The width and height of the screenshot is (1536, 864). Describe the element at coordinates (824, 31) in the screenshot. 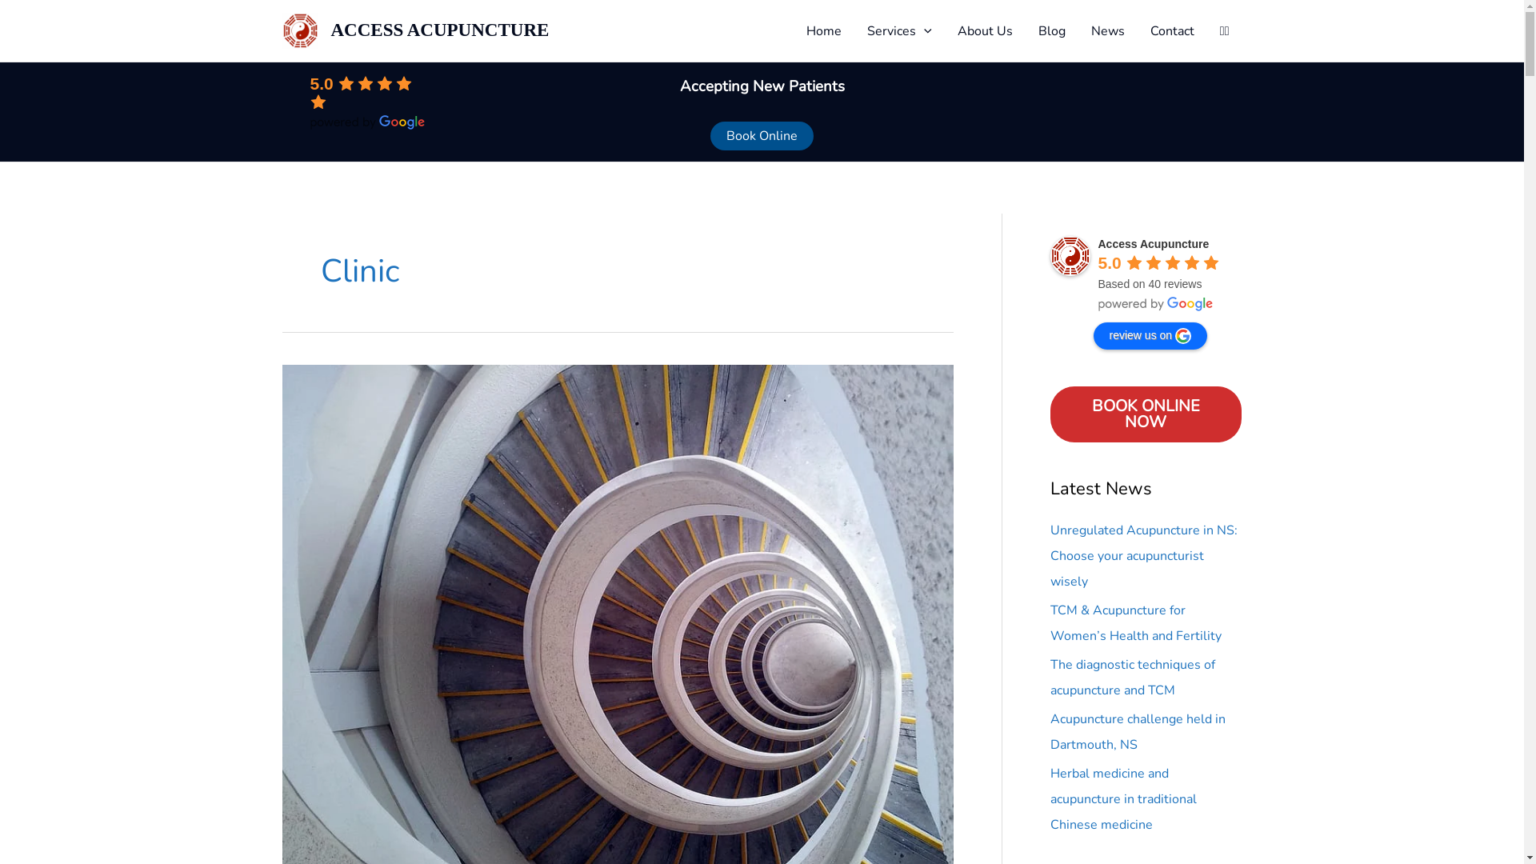

I see `Home` at that location.